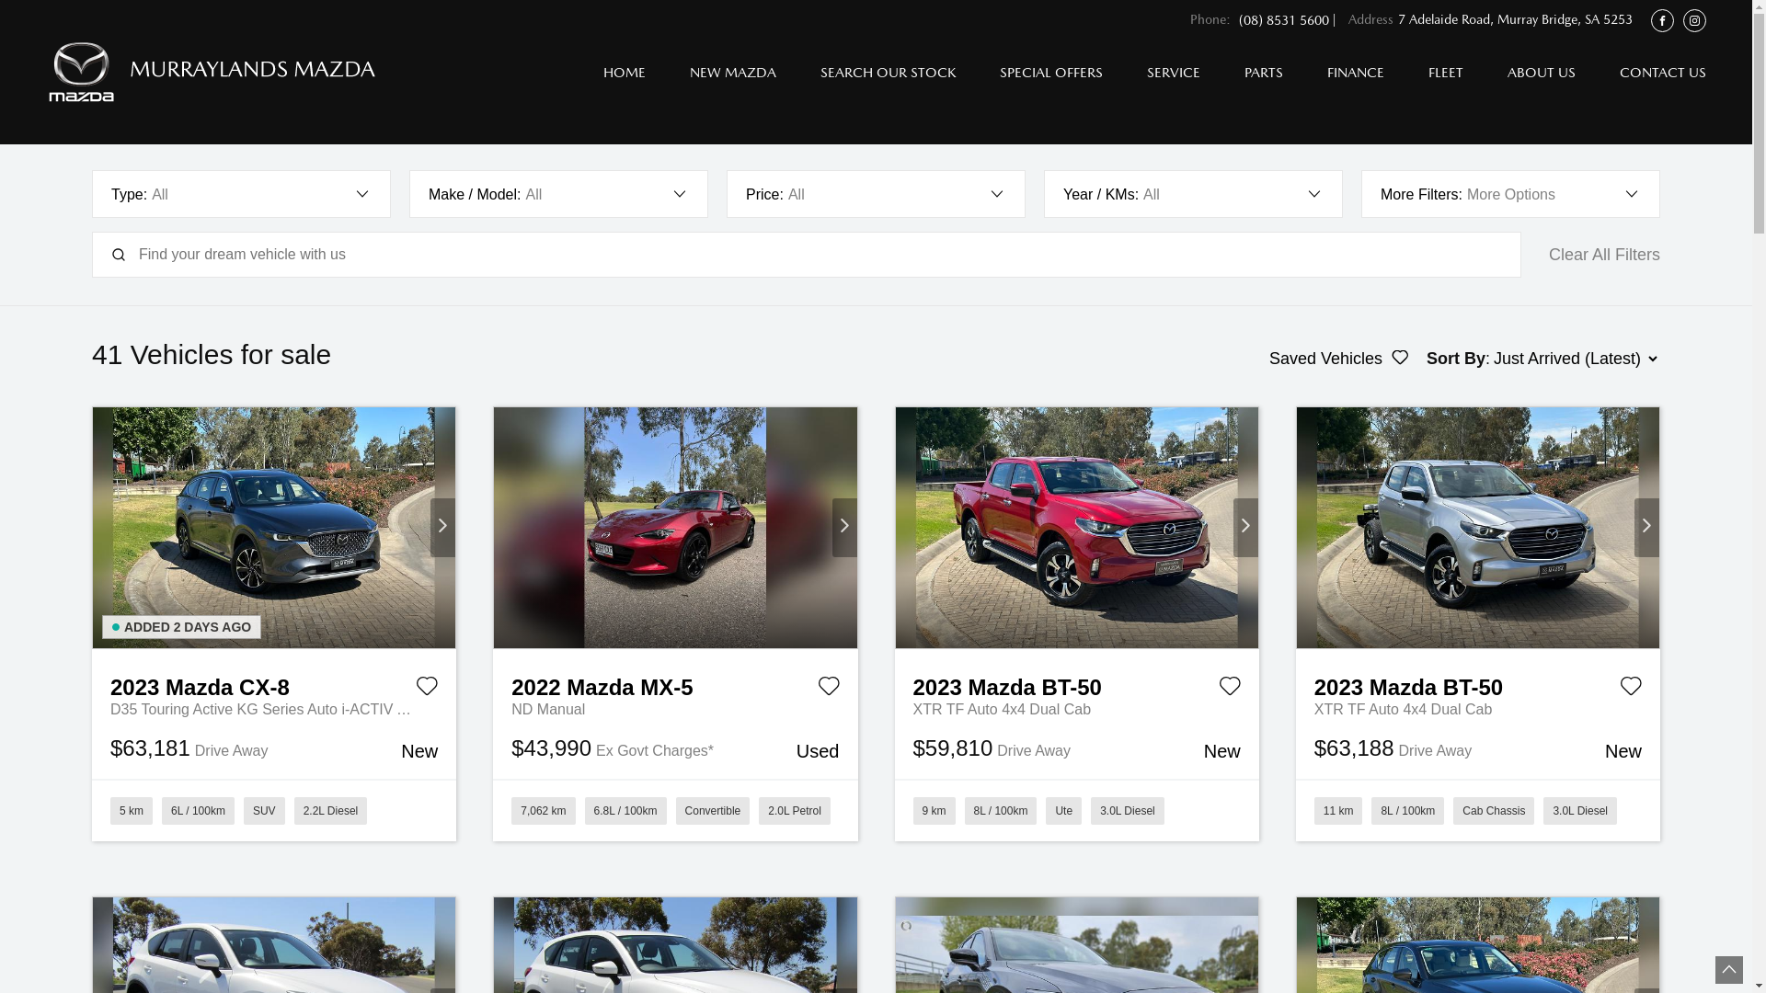 The image size is (1766, 993). I want to click on 2023 Mazda BT-50
XTR TF Auto 4x4 Dual Cab, so click(1076, 685).